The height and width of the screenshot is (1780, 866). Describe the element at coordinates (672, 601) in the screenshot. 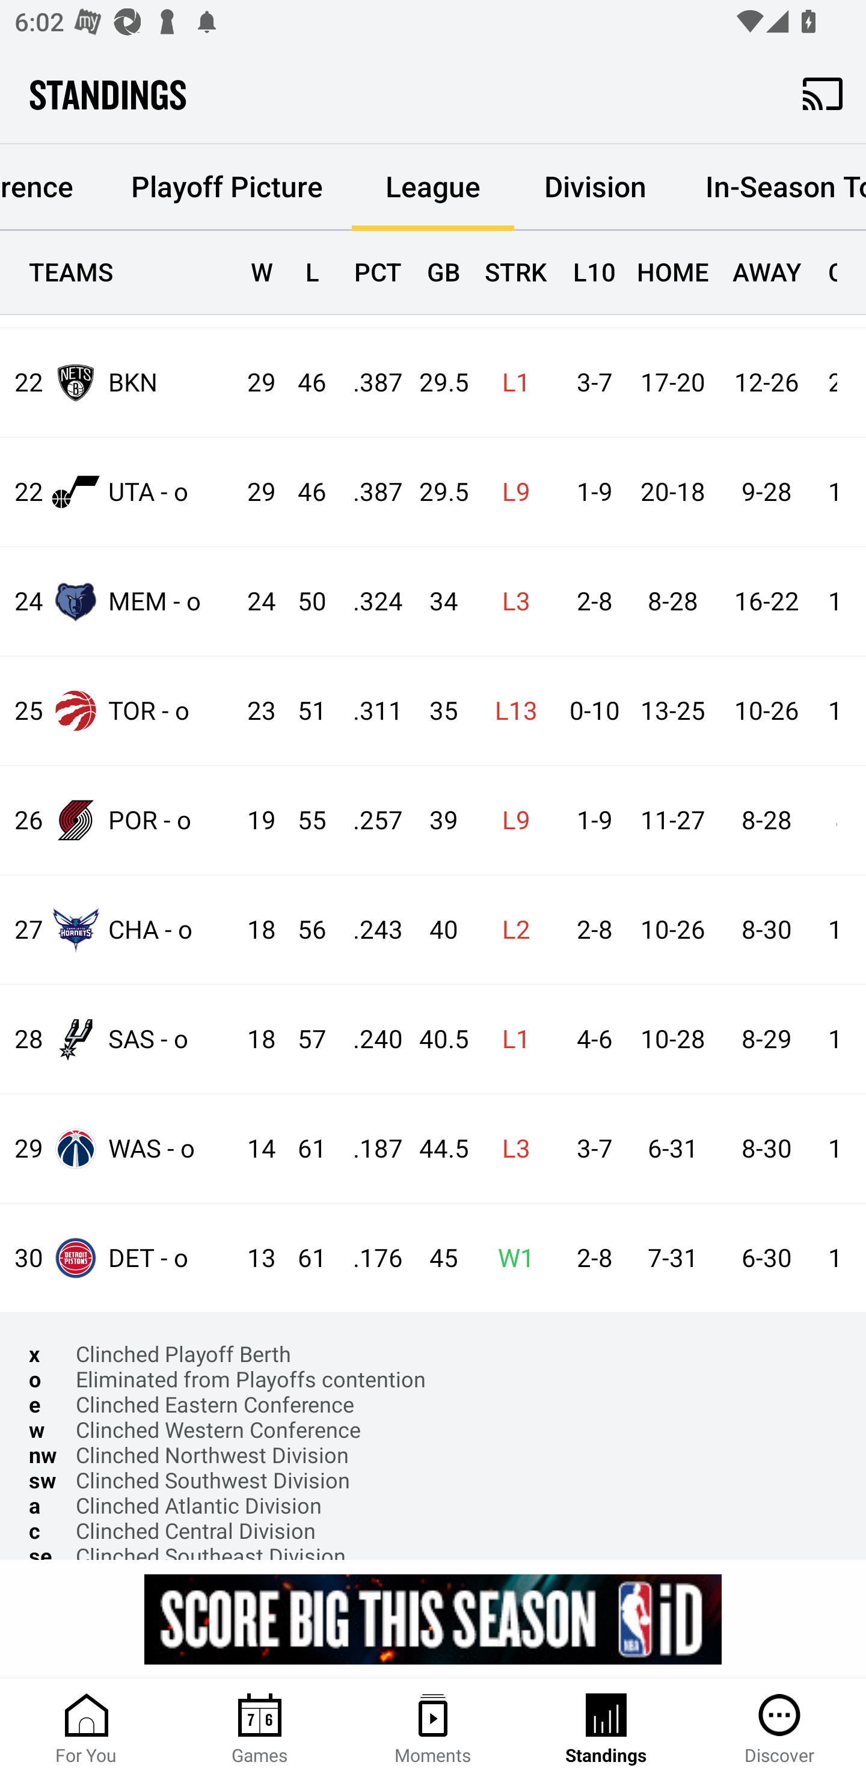

I see `8-28` at that location.